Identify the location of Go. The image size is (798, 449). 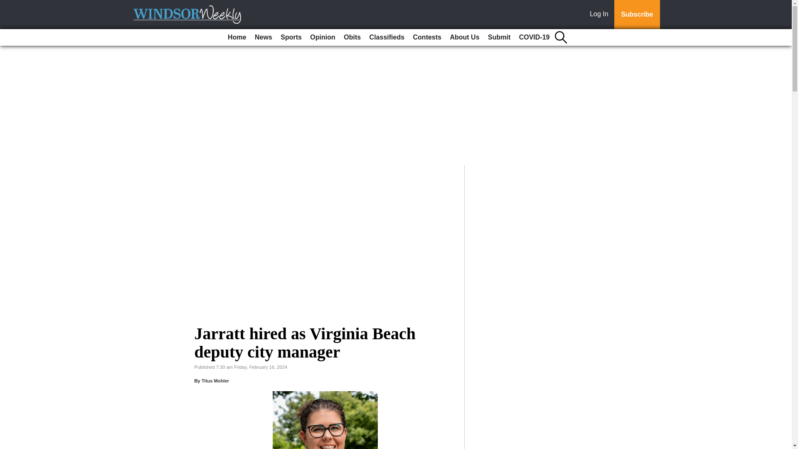
(7, 5).